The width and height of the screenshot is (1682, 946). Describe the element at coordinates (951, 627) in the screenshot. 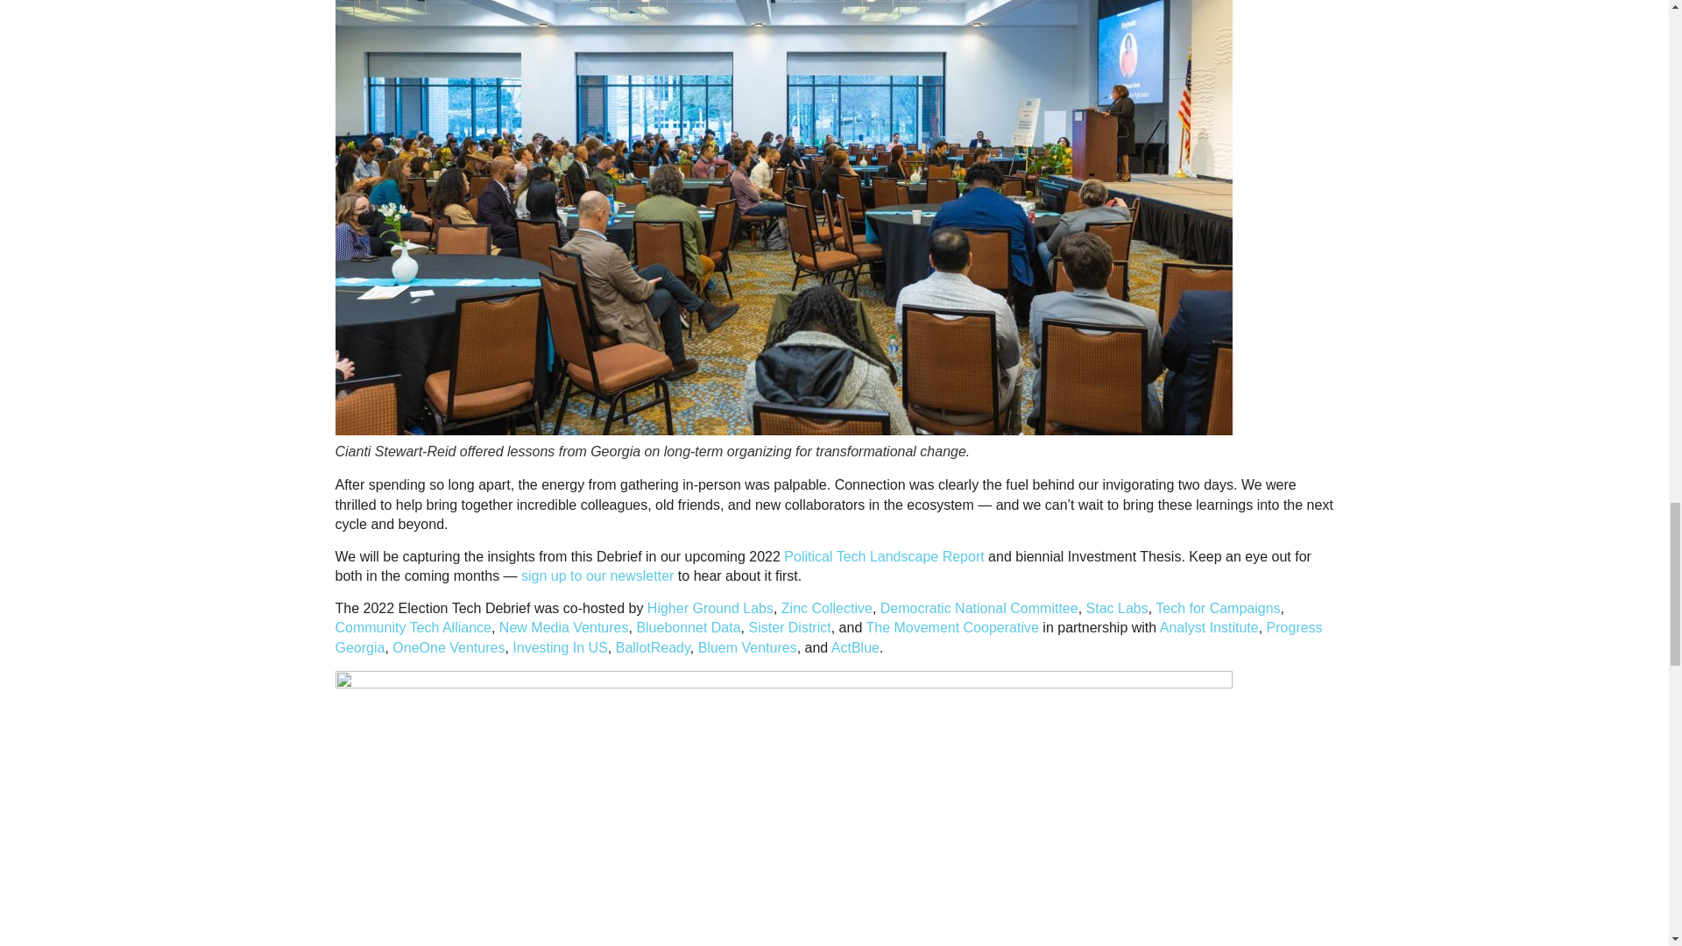

I see `The Movement Cooperative` at that location.